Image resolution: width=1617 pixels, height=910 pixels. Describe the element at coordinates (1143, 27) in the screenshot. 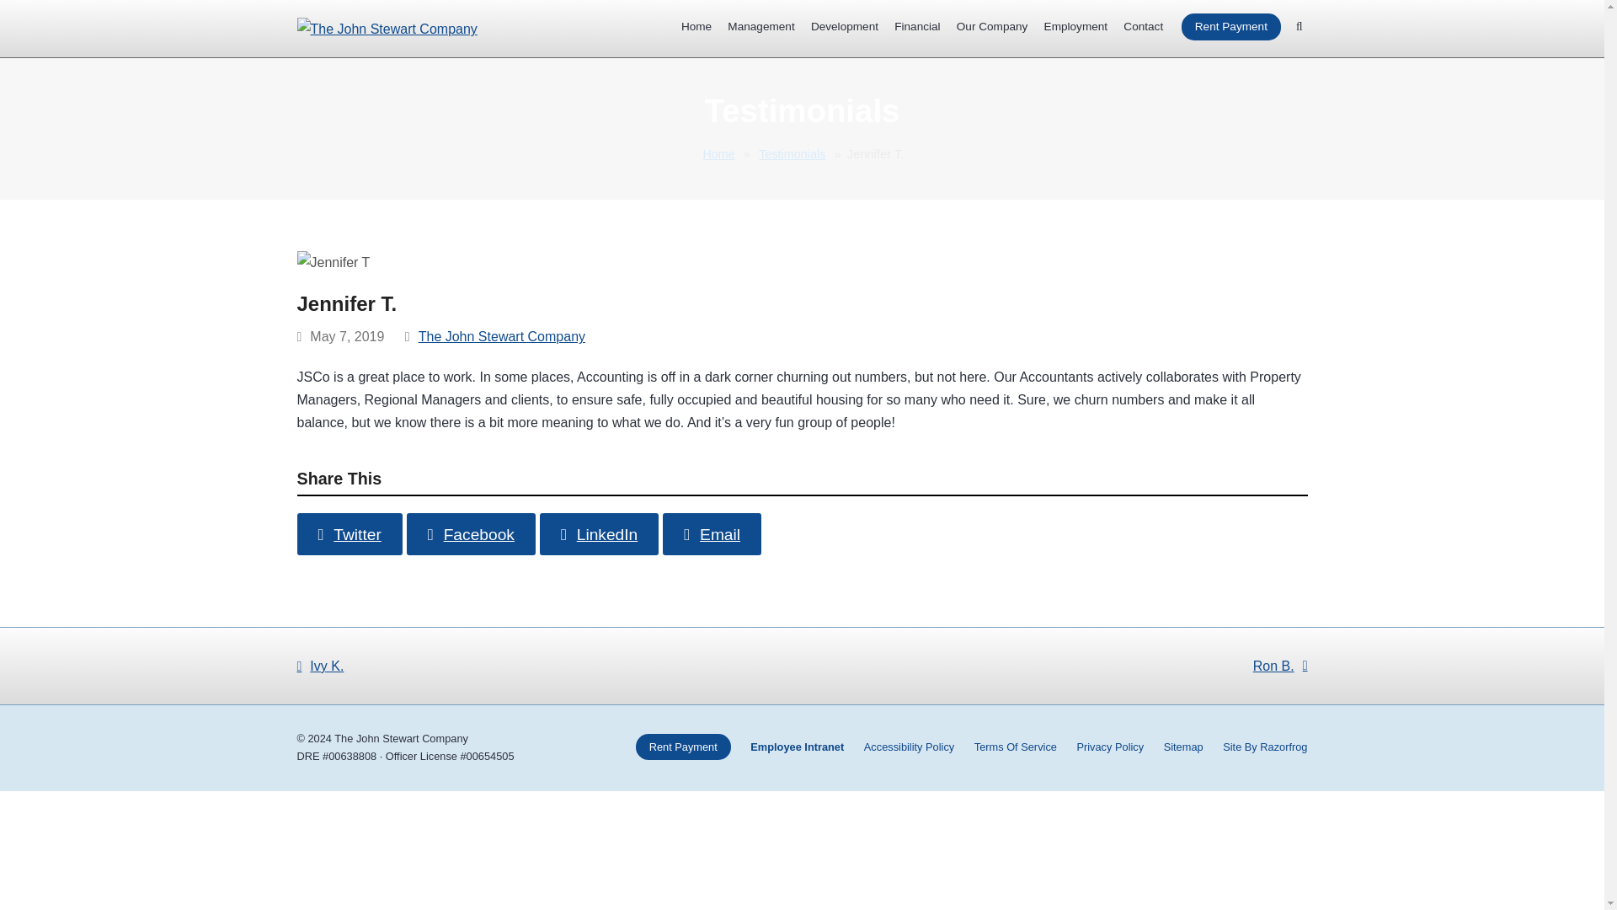

I see `Contact Us` at that location.